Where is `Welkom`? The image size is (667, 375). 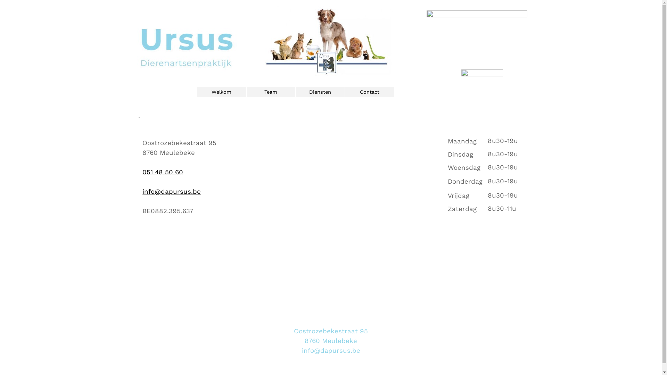
Welkom is located at coordinates (221, 92).